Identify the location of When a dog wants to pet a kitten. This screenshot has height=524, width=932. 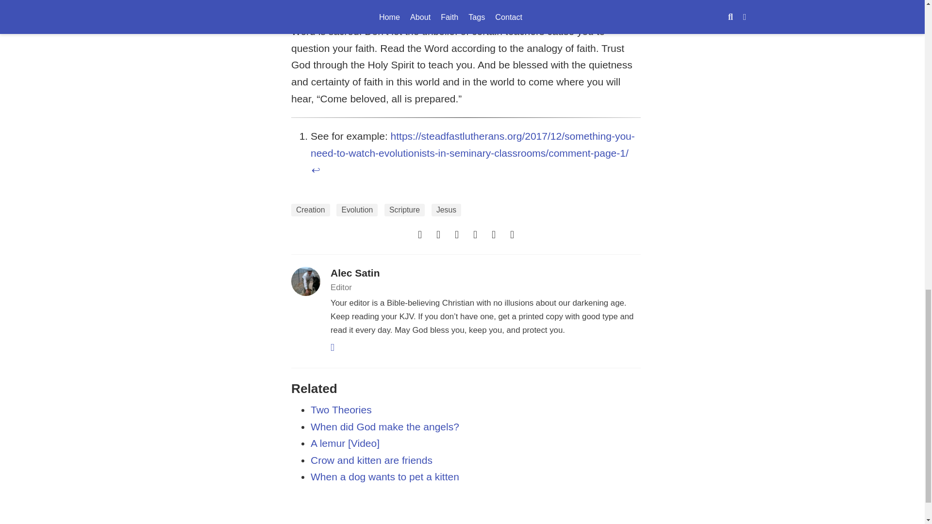
(384, 476).